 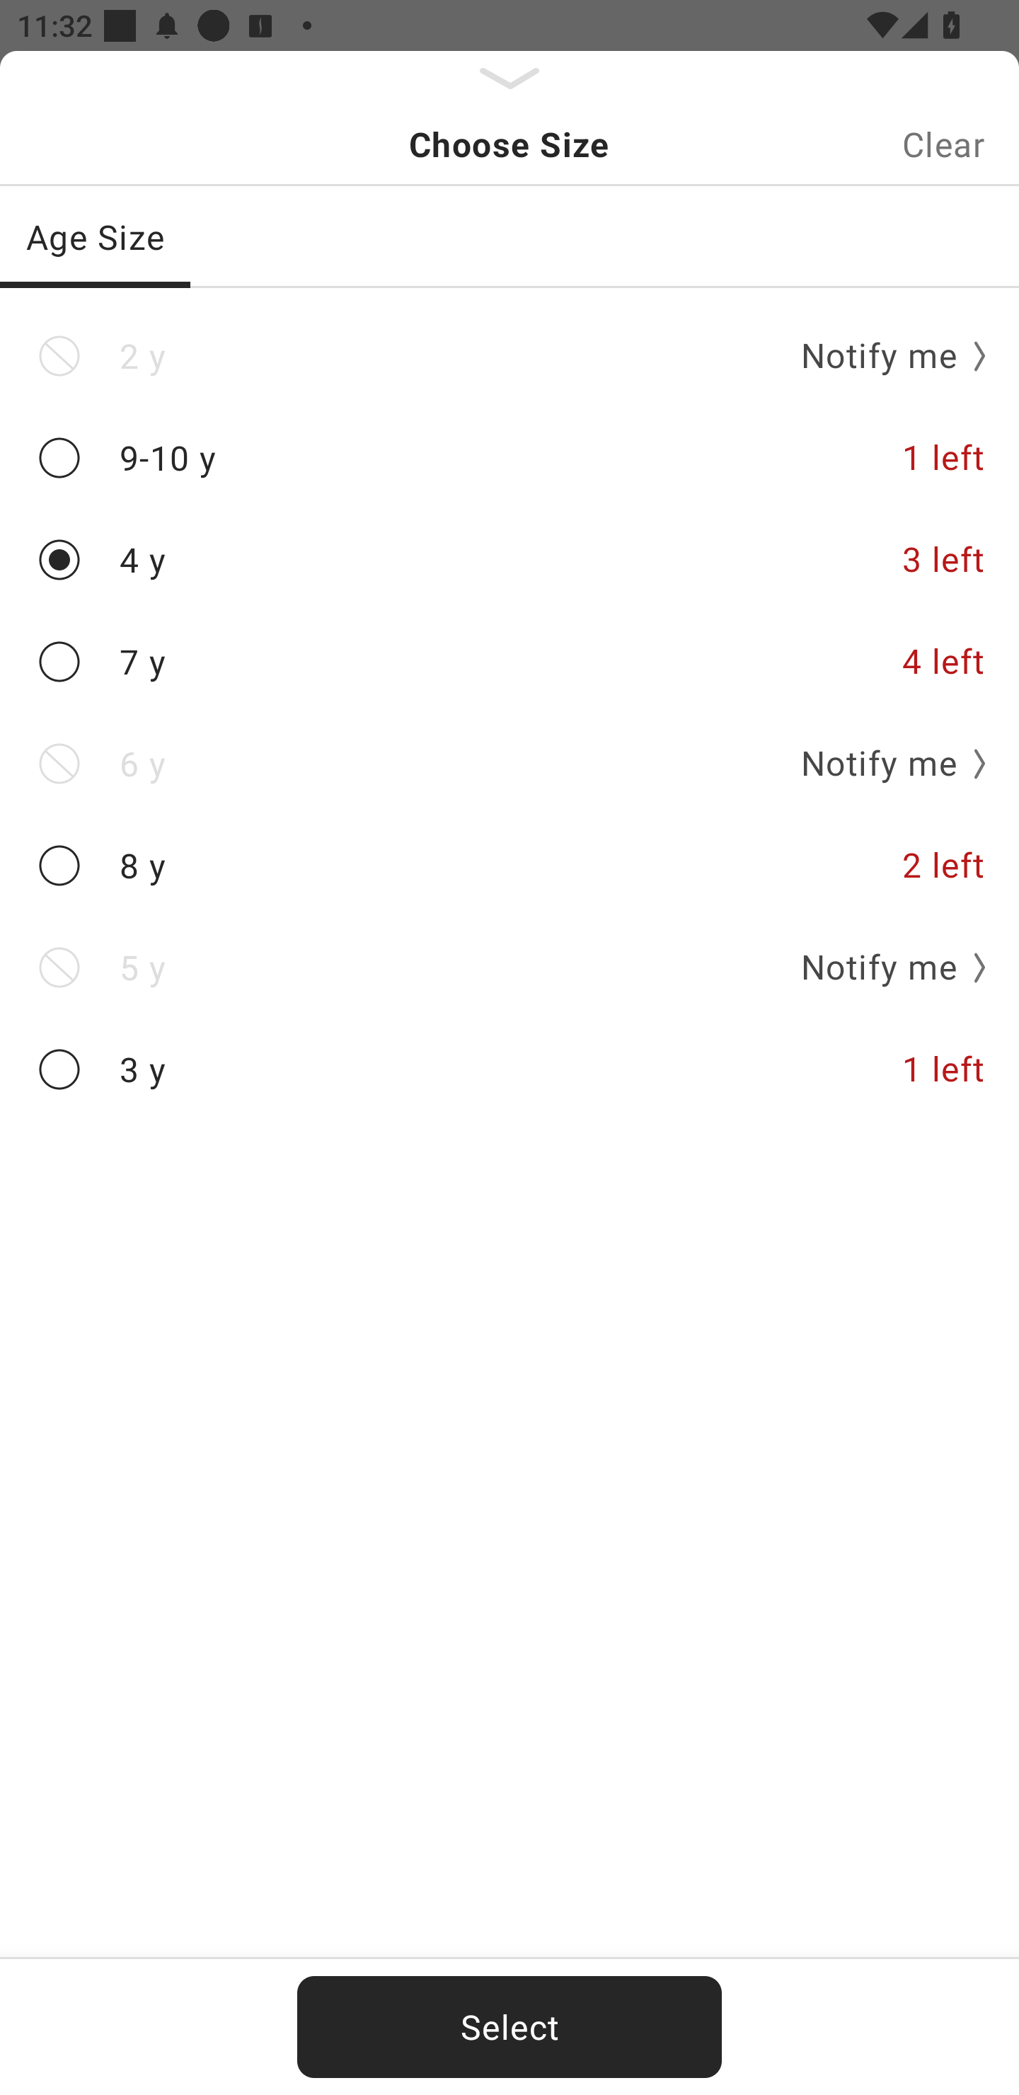 What do you see at coordinates (885, 355) in the screenshot?
I see `Notify me` at bounding box center [885, 355].